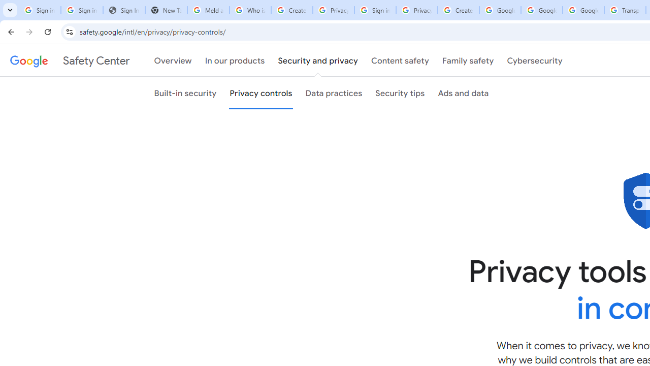 This screenshot has height=366, width=650. What do you see at coordinates (40, 10) in the screenshot?
I see `Sign in - Google Accounts` at bounding box center [40, 10].